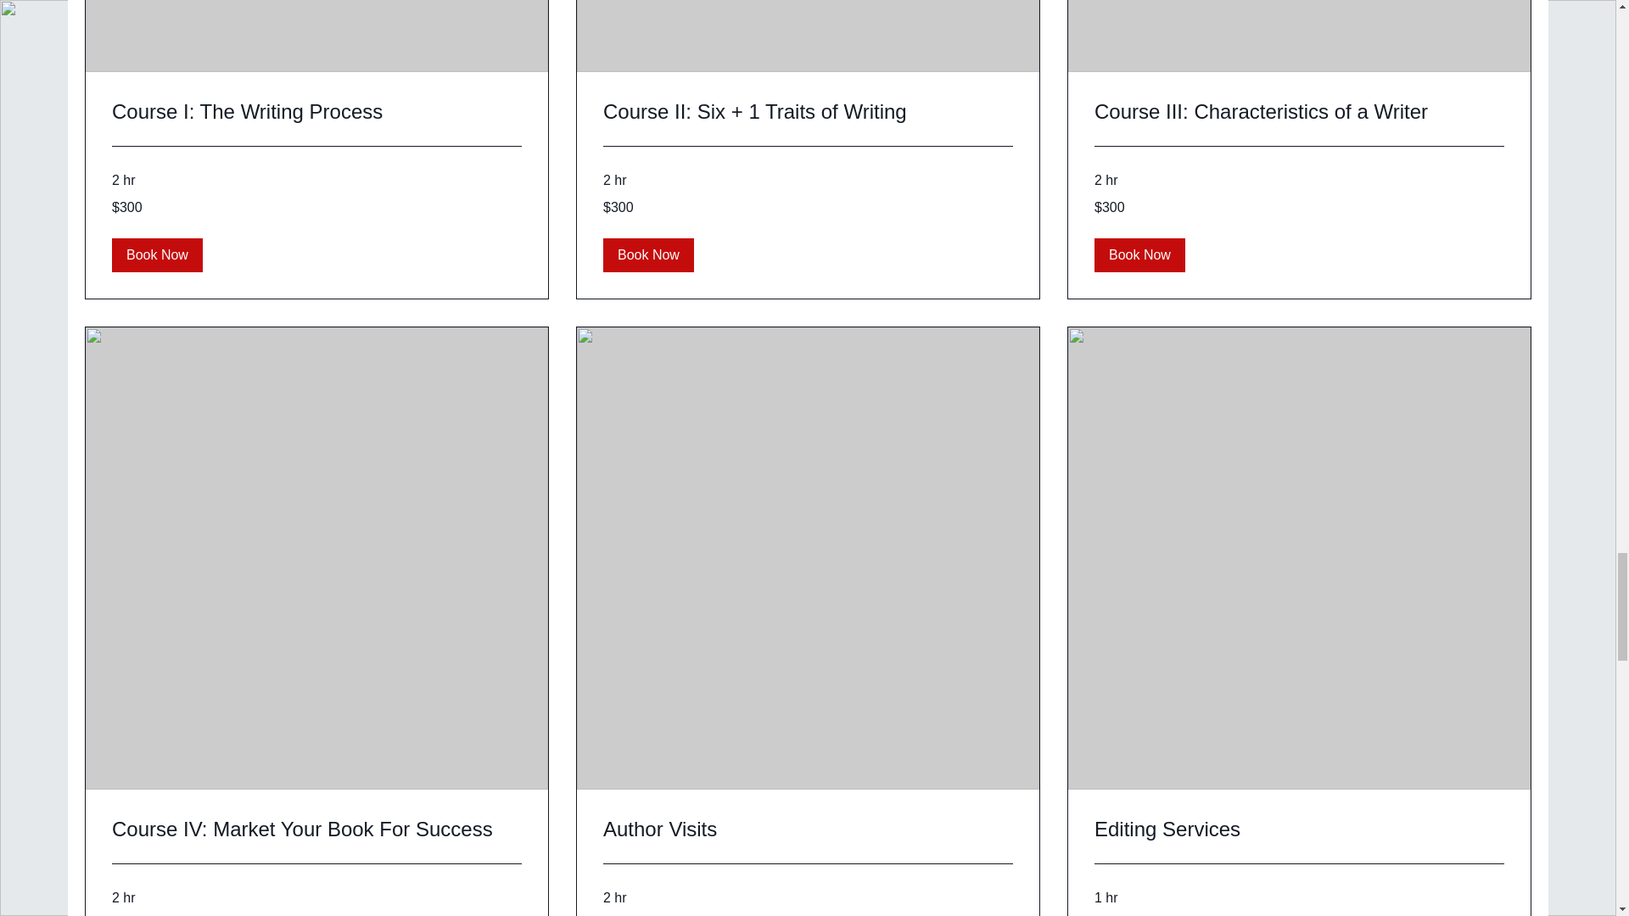 The height and width of the screenshot is (916, 1629). I want to click on Editing Services, so click(1299, 829).